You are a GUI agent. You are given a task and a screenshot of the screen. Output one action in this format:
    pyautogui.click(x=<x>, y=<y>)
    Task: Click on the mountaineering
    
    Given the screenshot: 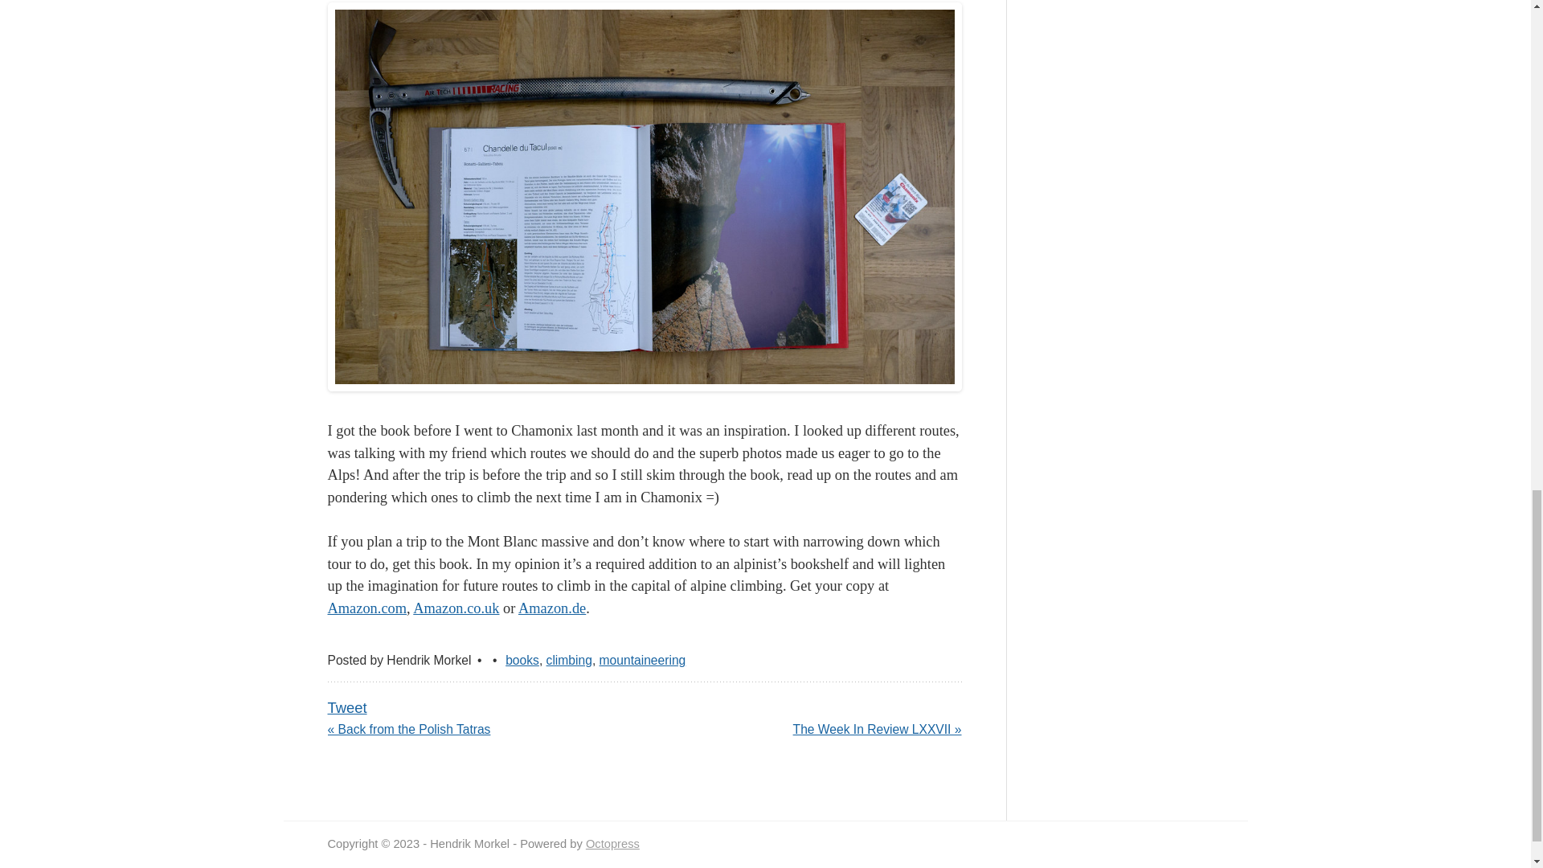 What is the action you would take?
    pyautogui.click(x=643, y=661)
    